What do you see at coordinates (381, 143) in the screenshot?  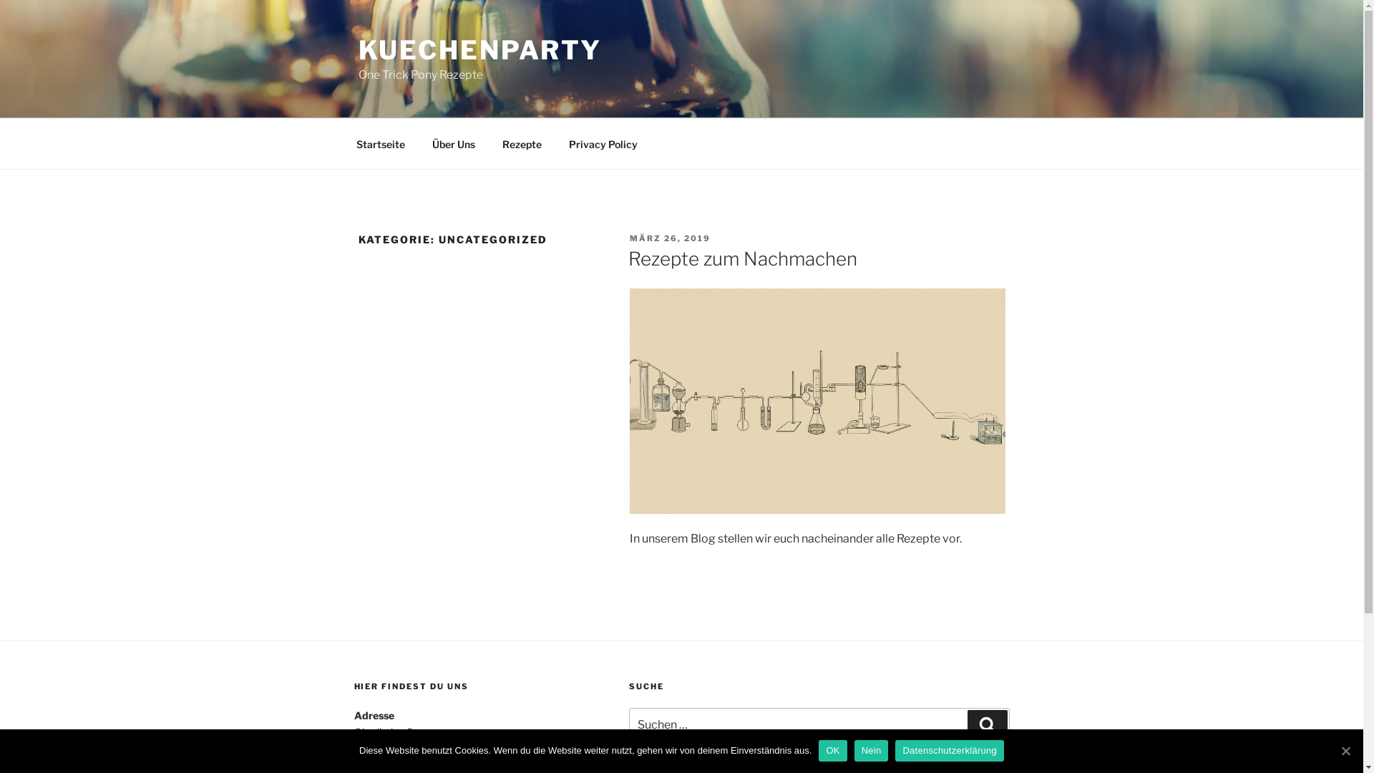 I see `Startseite` at bounding box center [381, 143].